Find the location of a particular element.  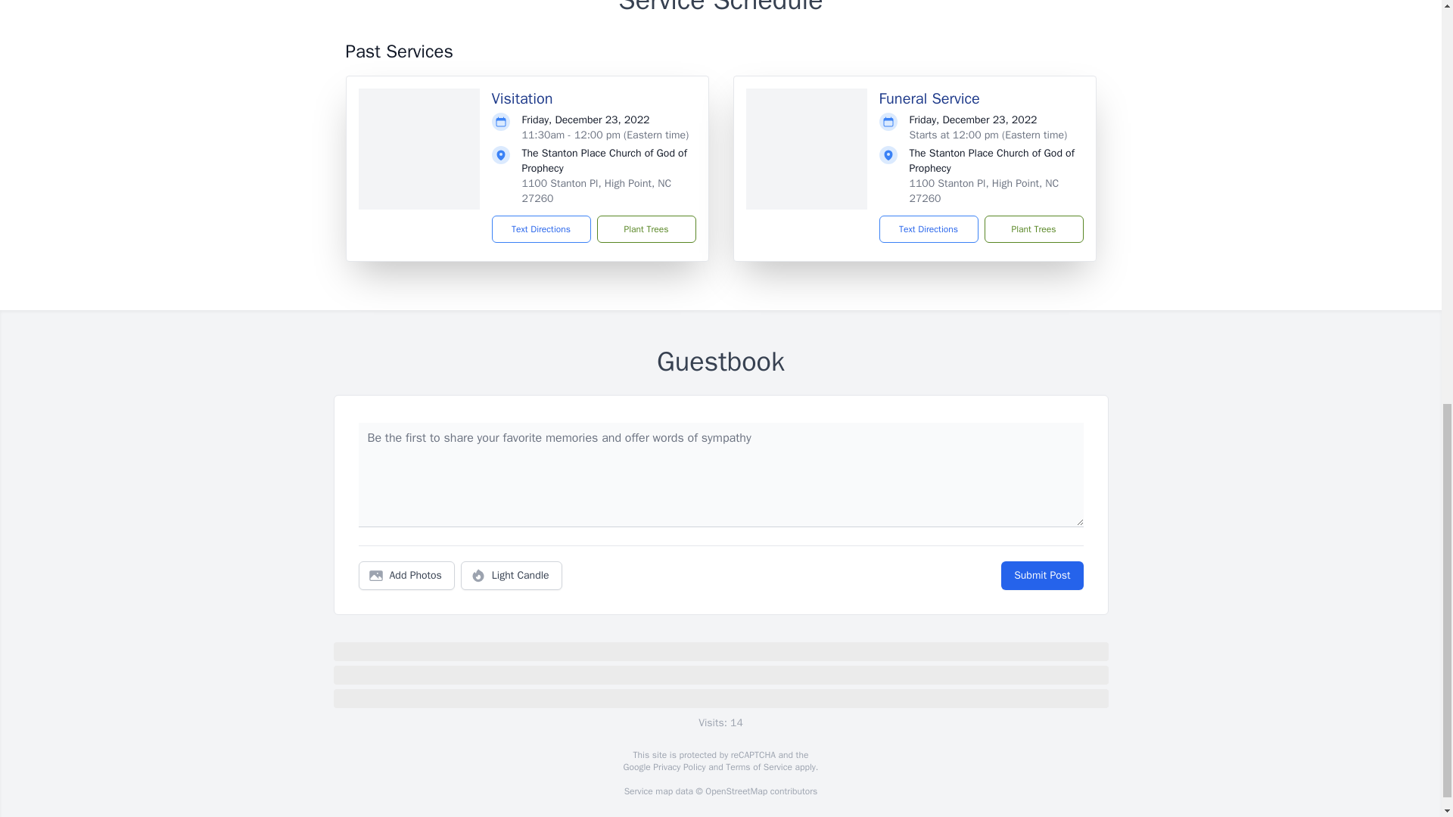

Plant Trees is located at coordinates (1032, 228).